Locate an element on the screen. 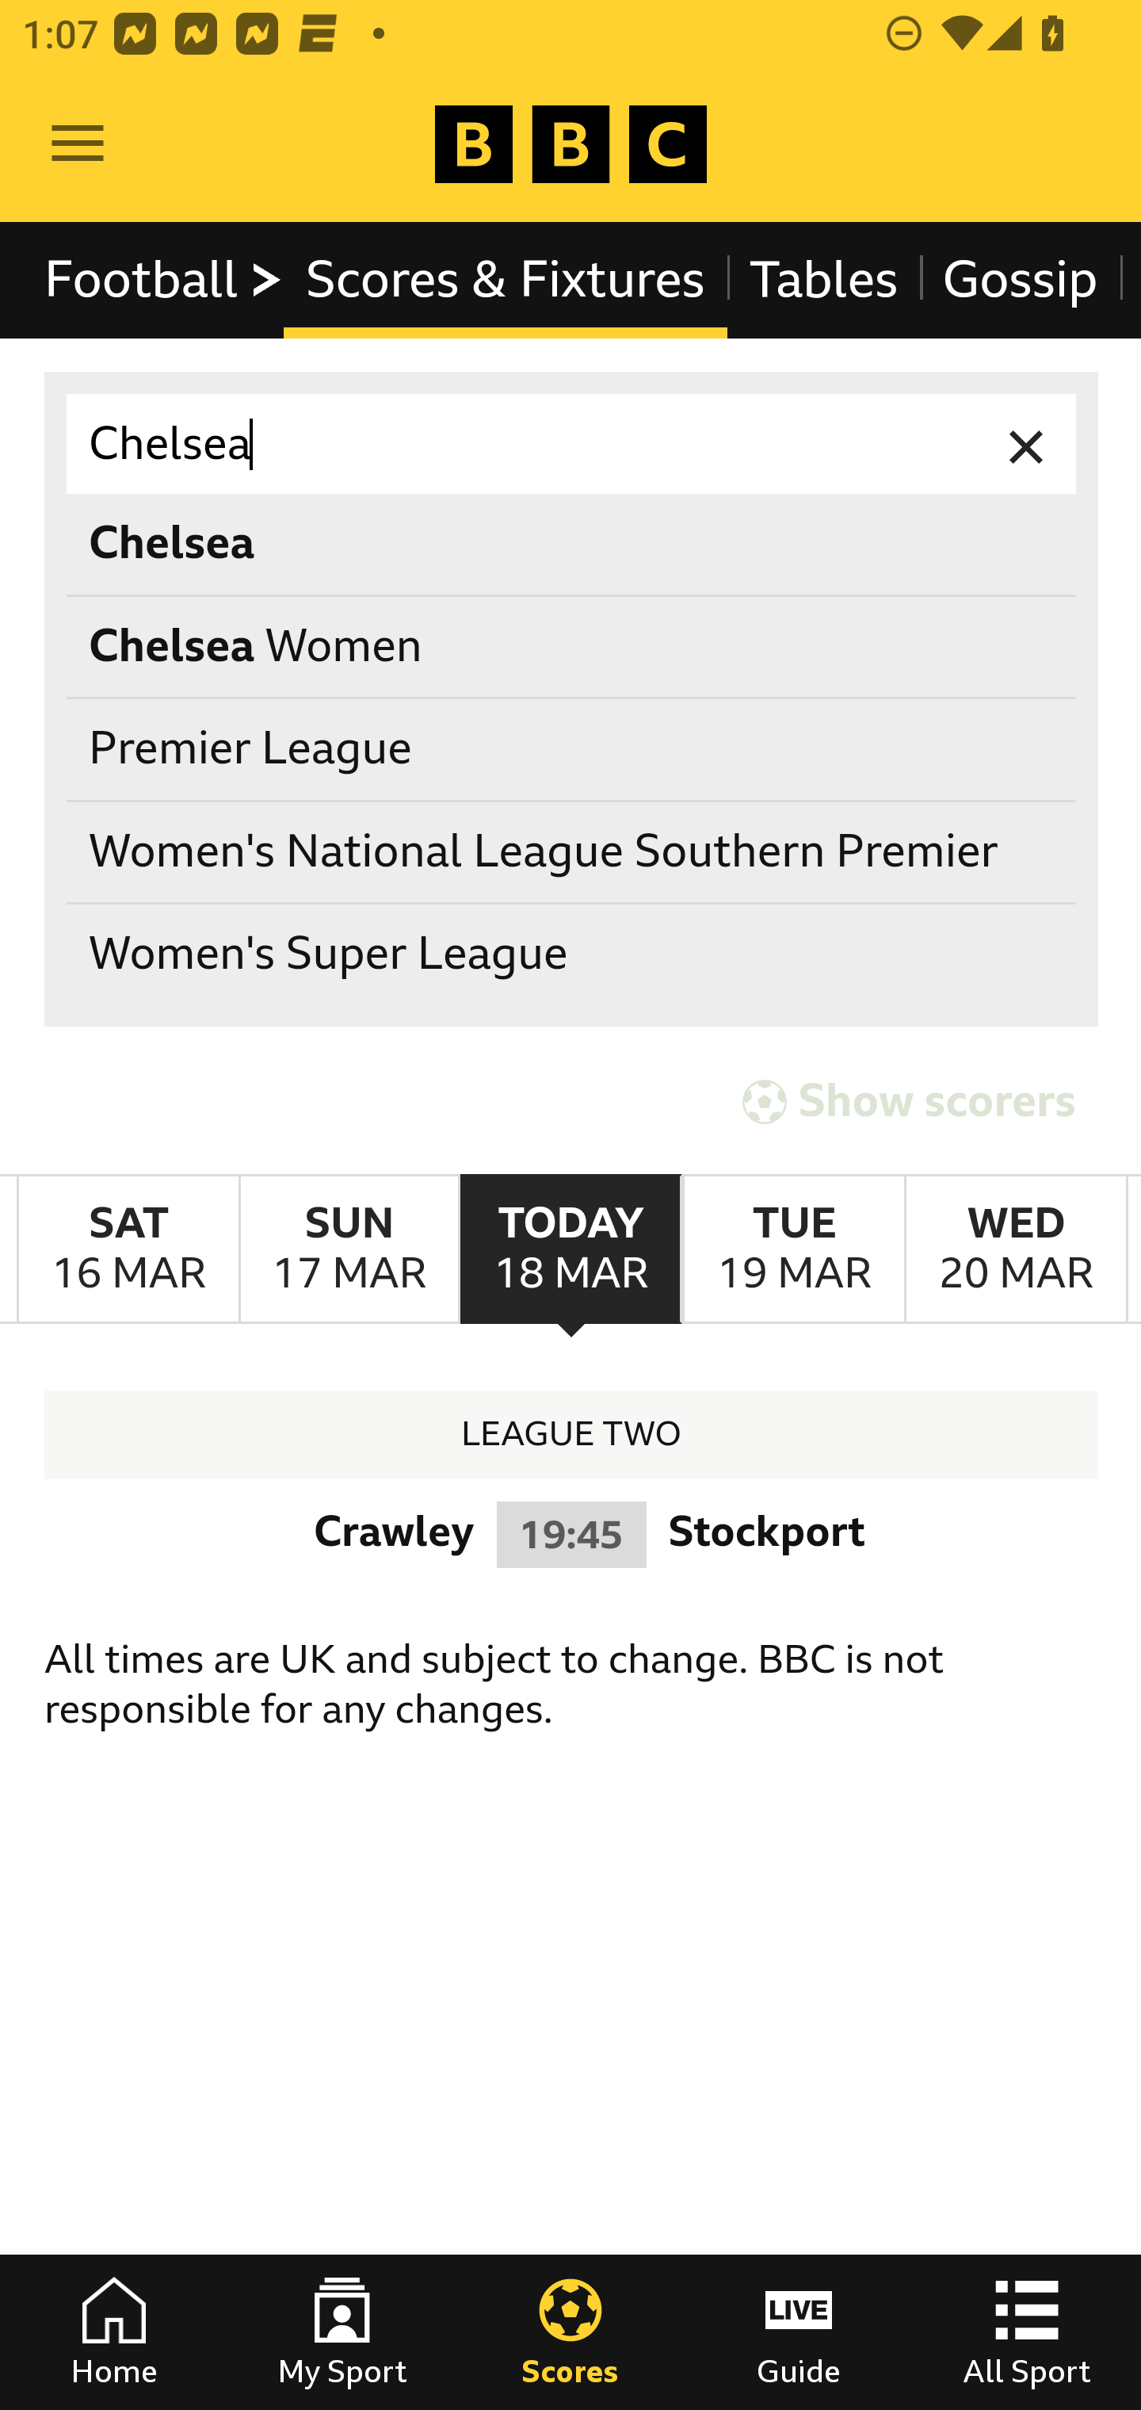  SundayMarch 17th Sunday March 17th is located at coordinates (349, 1249).